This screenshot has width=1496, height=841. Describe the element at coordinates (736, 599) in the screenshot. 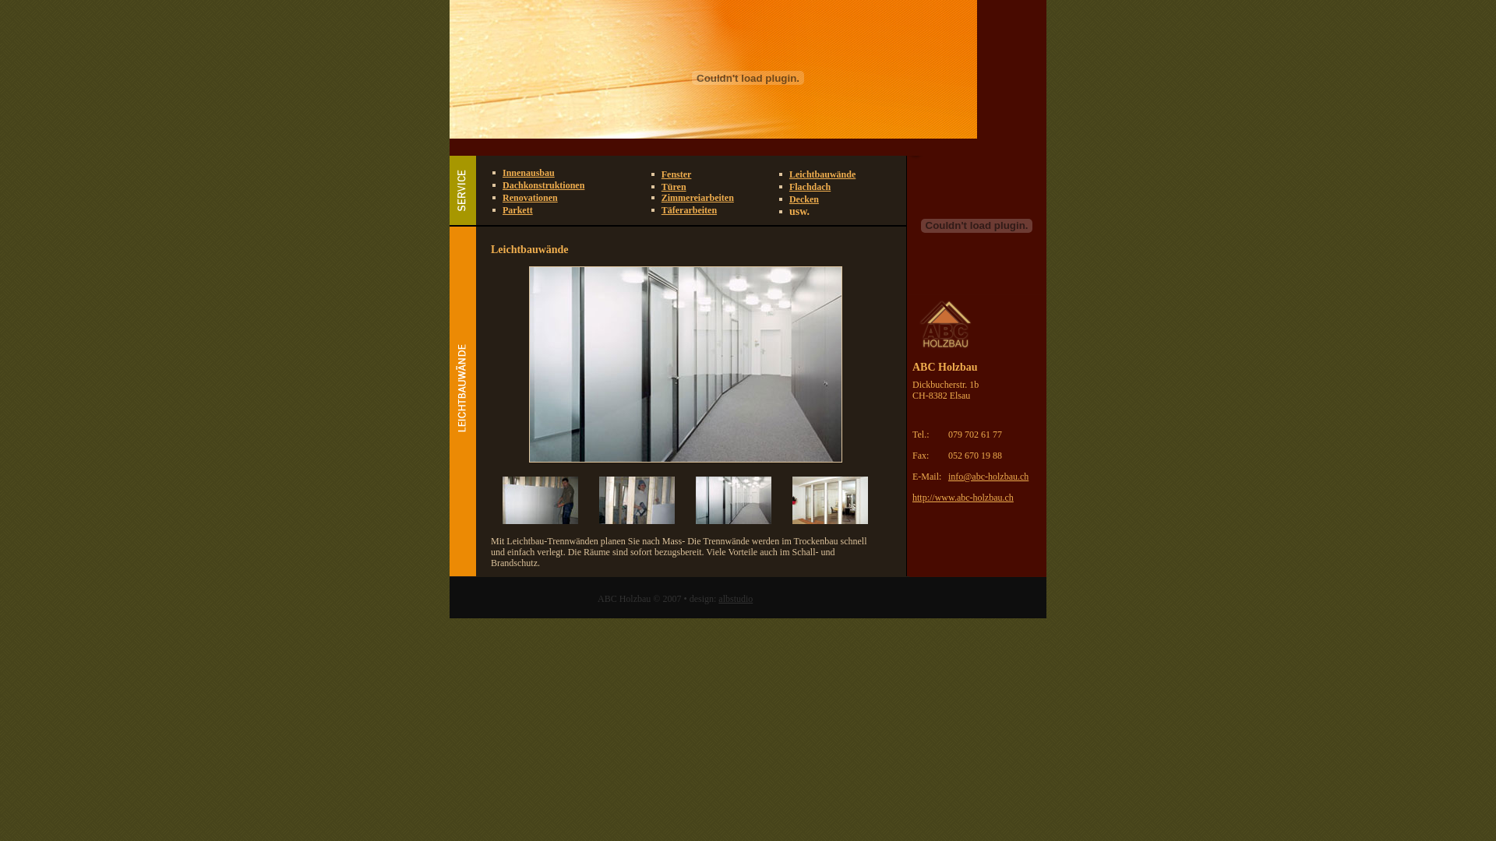

I see `albstudio` at that location.